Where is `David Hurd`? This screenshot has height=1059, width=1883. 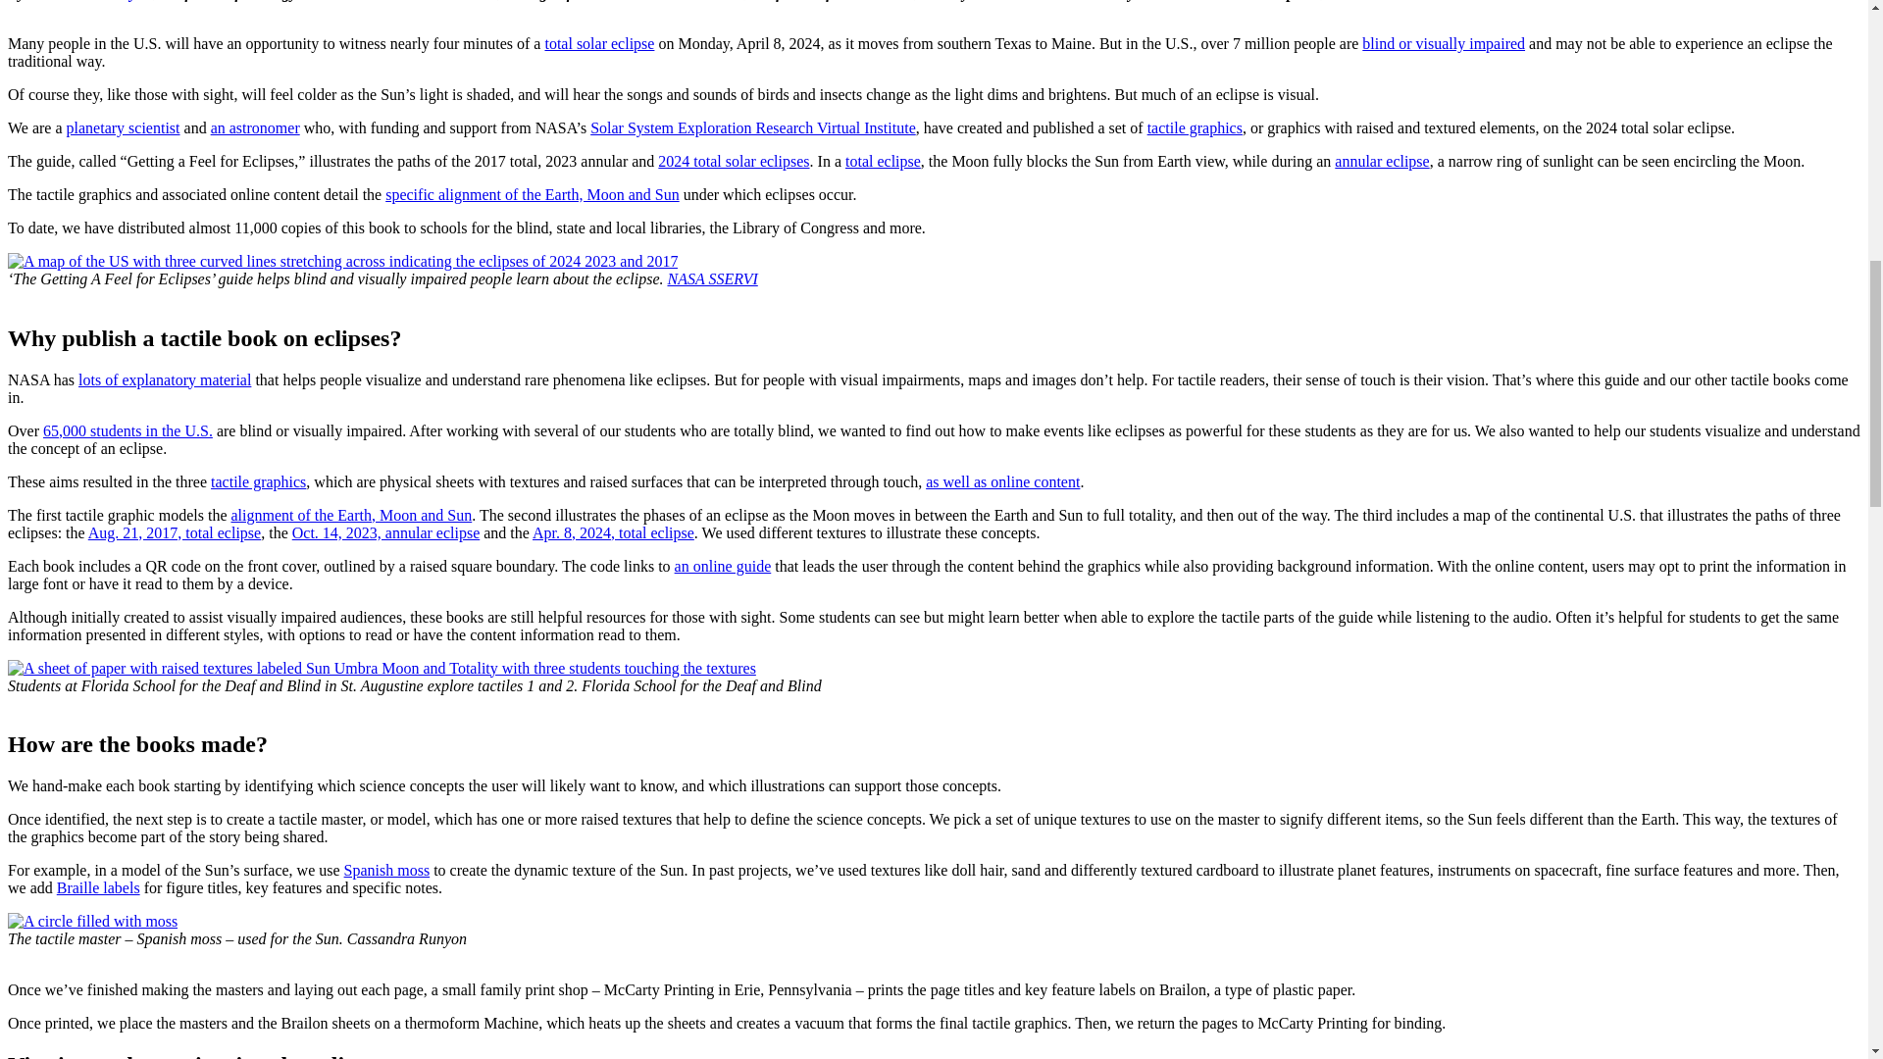 David Hurd is located at coordinates (704, 0).